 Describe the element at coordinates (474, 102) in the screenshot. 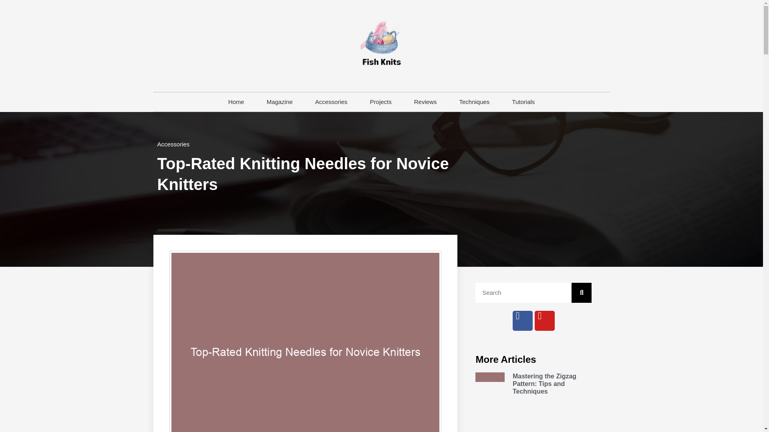

I see `Techniques` at that location.